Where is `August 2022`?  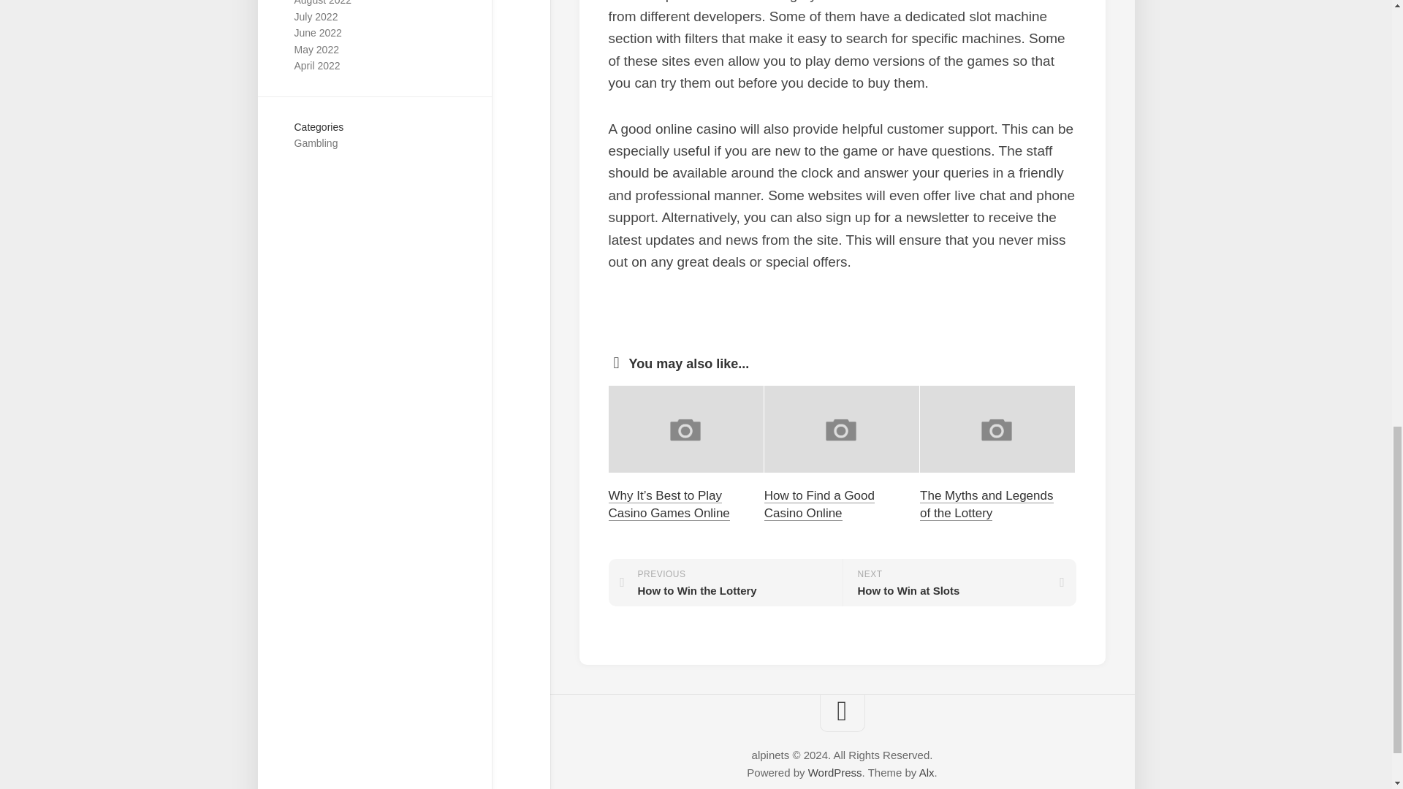 August 2022 is located at coordinates (322, 3).